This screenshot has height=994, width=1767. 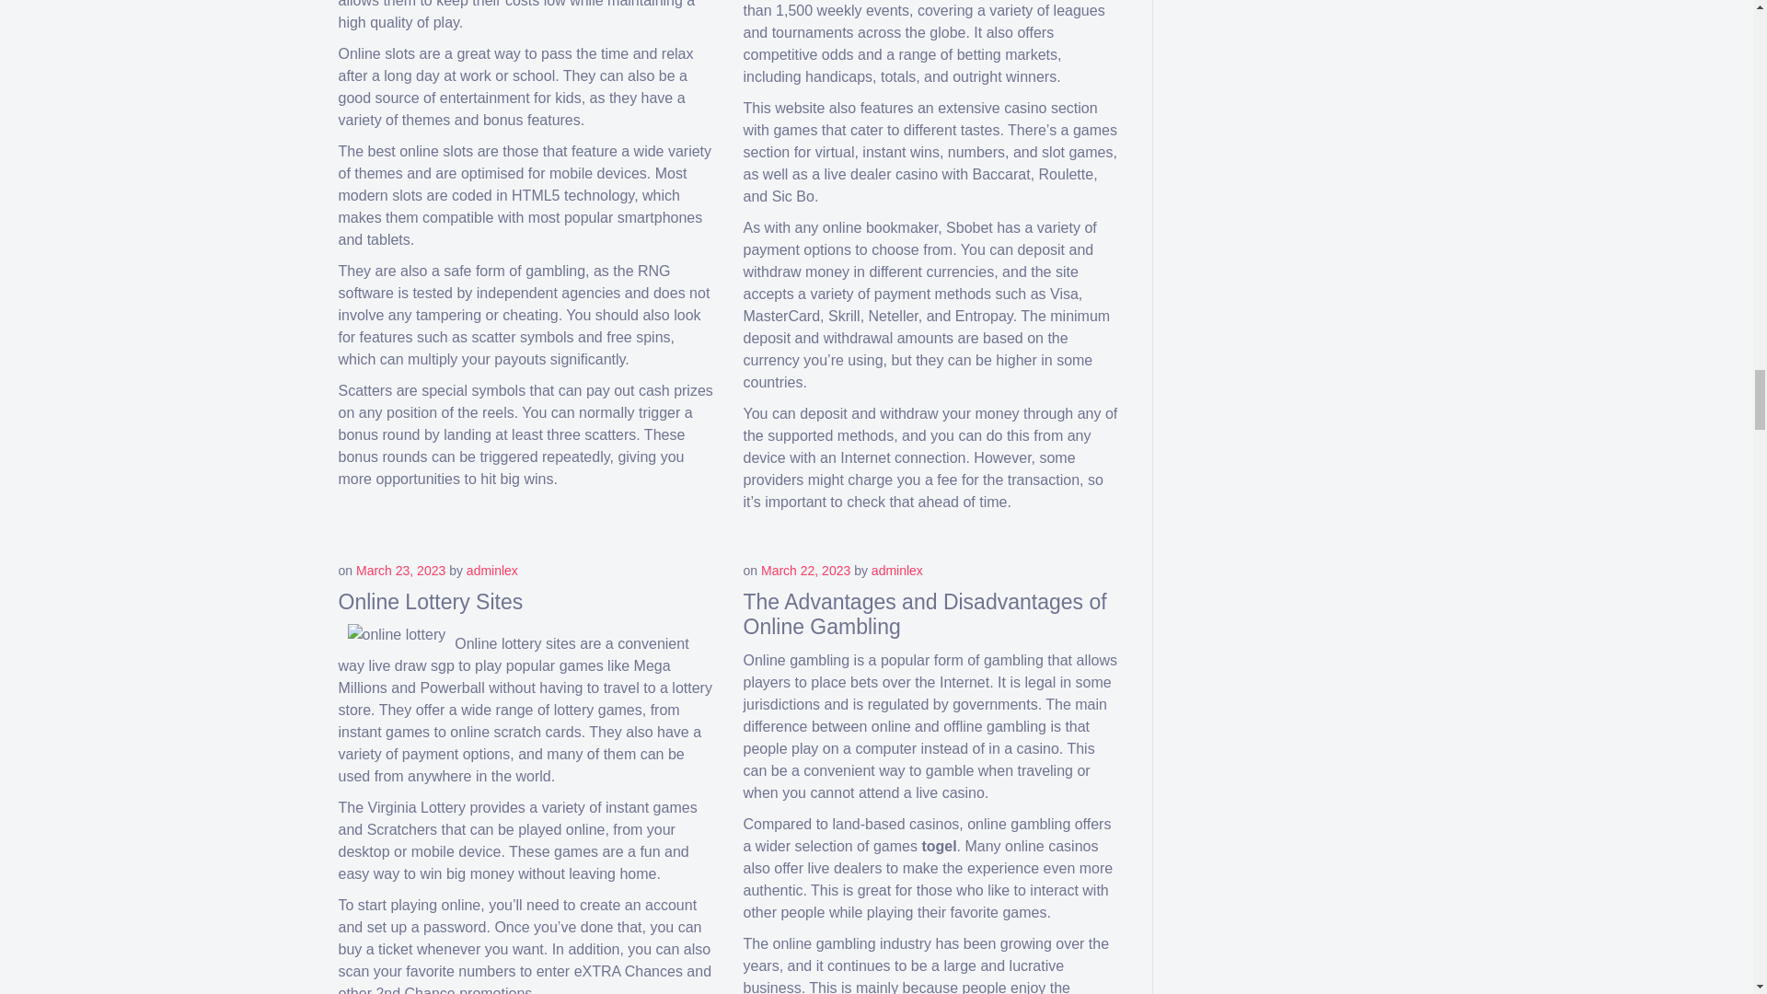 I want to click on March 23, 2023, so click(x=400, y=571).